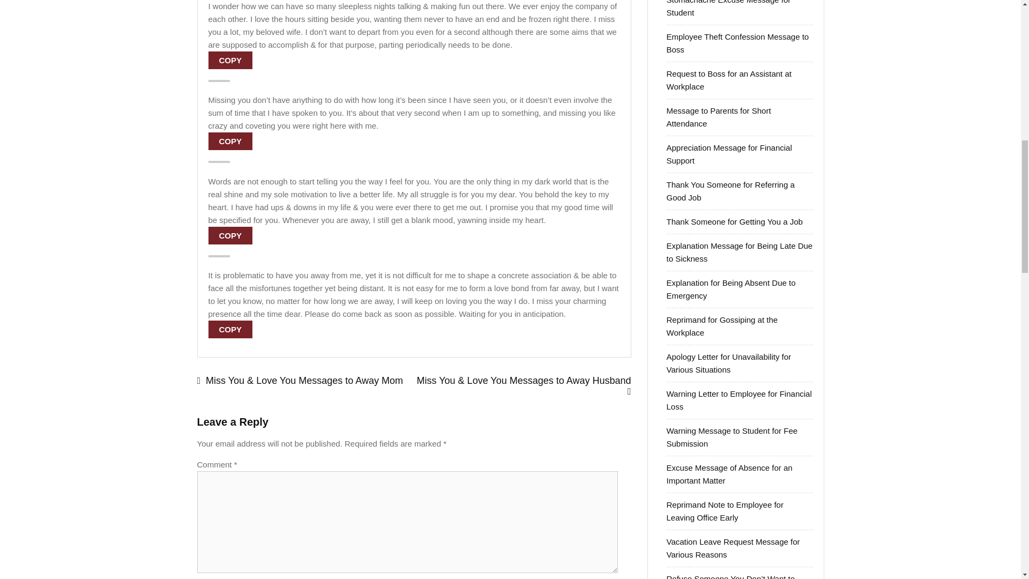 The height and width of the screenshot is (579, 1029). Describe the element at coordinates (732, 436) in the screenshot. I see `Warning Message to Student for Fee Submission` at that location.